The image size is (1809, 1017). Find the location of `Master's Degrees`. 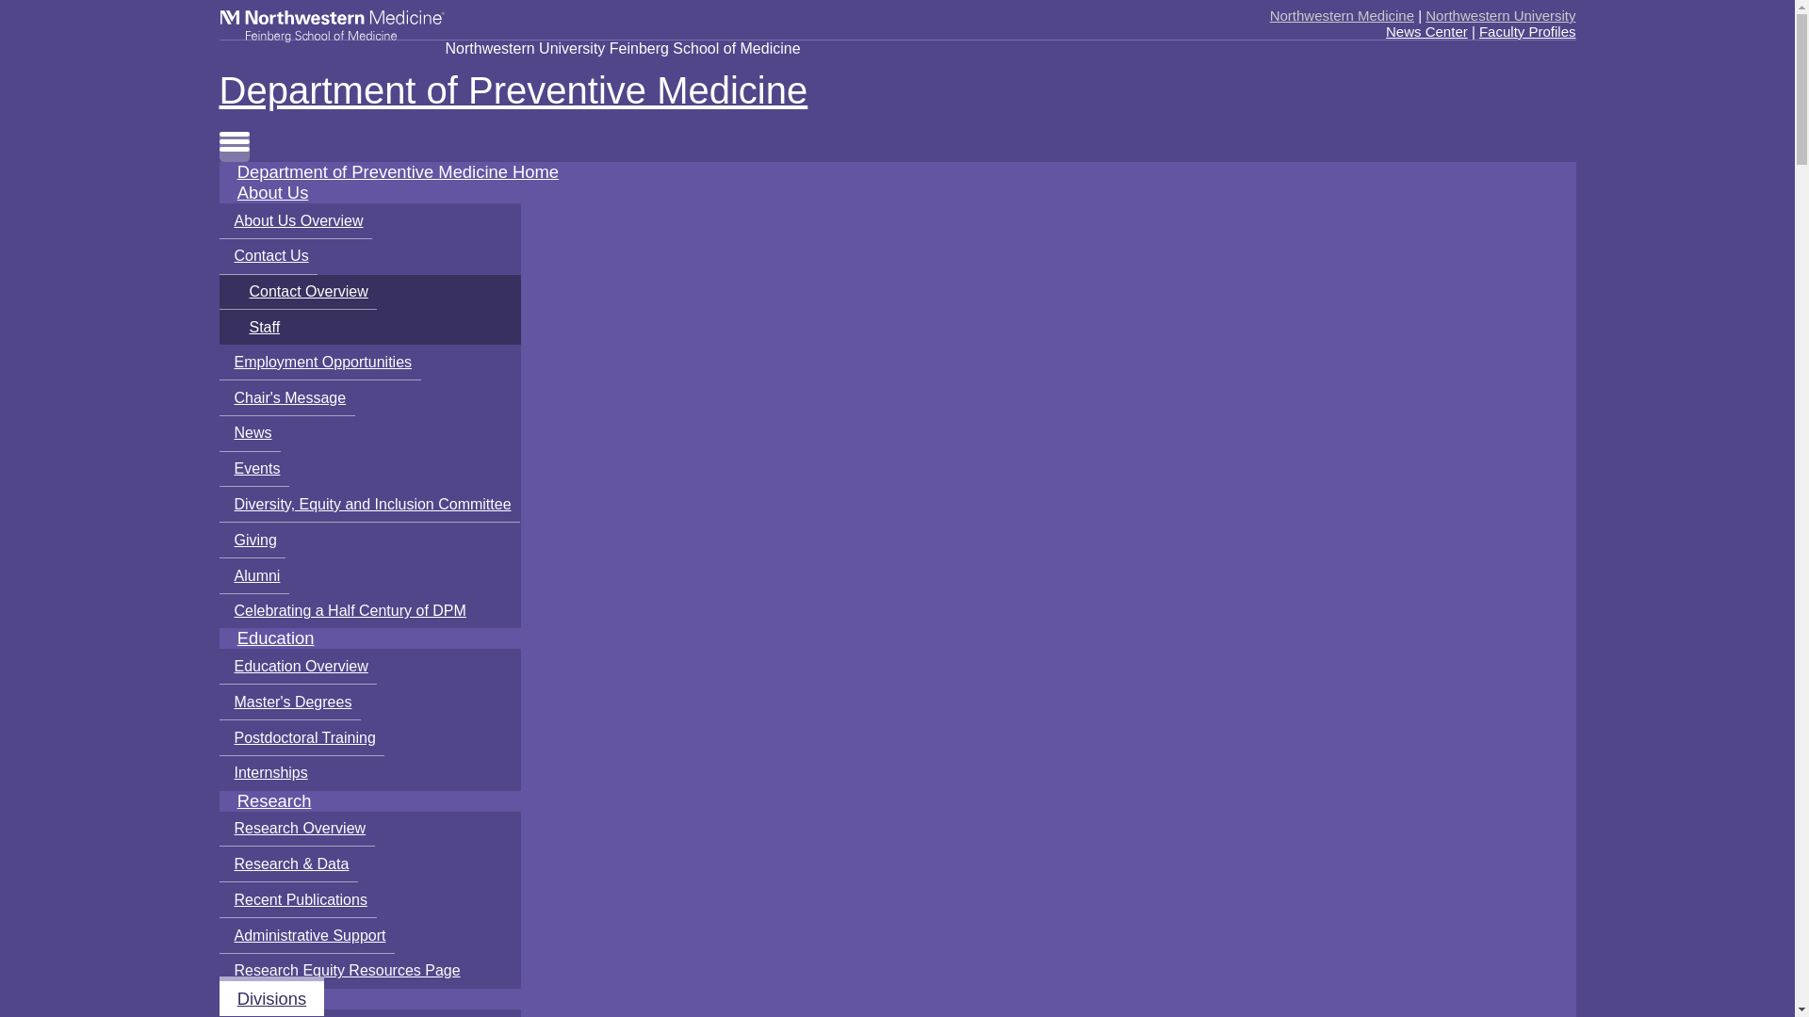

Master's Degrees is located at coordinates (289, 702).